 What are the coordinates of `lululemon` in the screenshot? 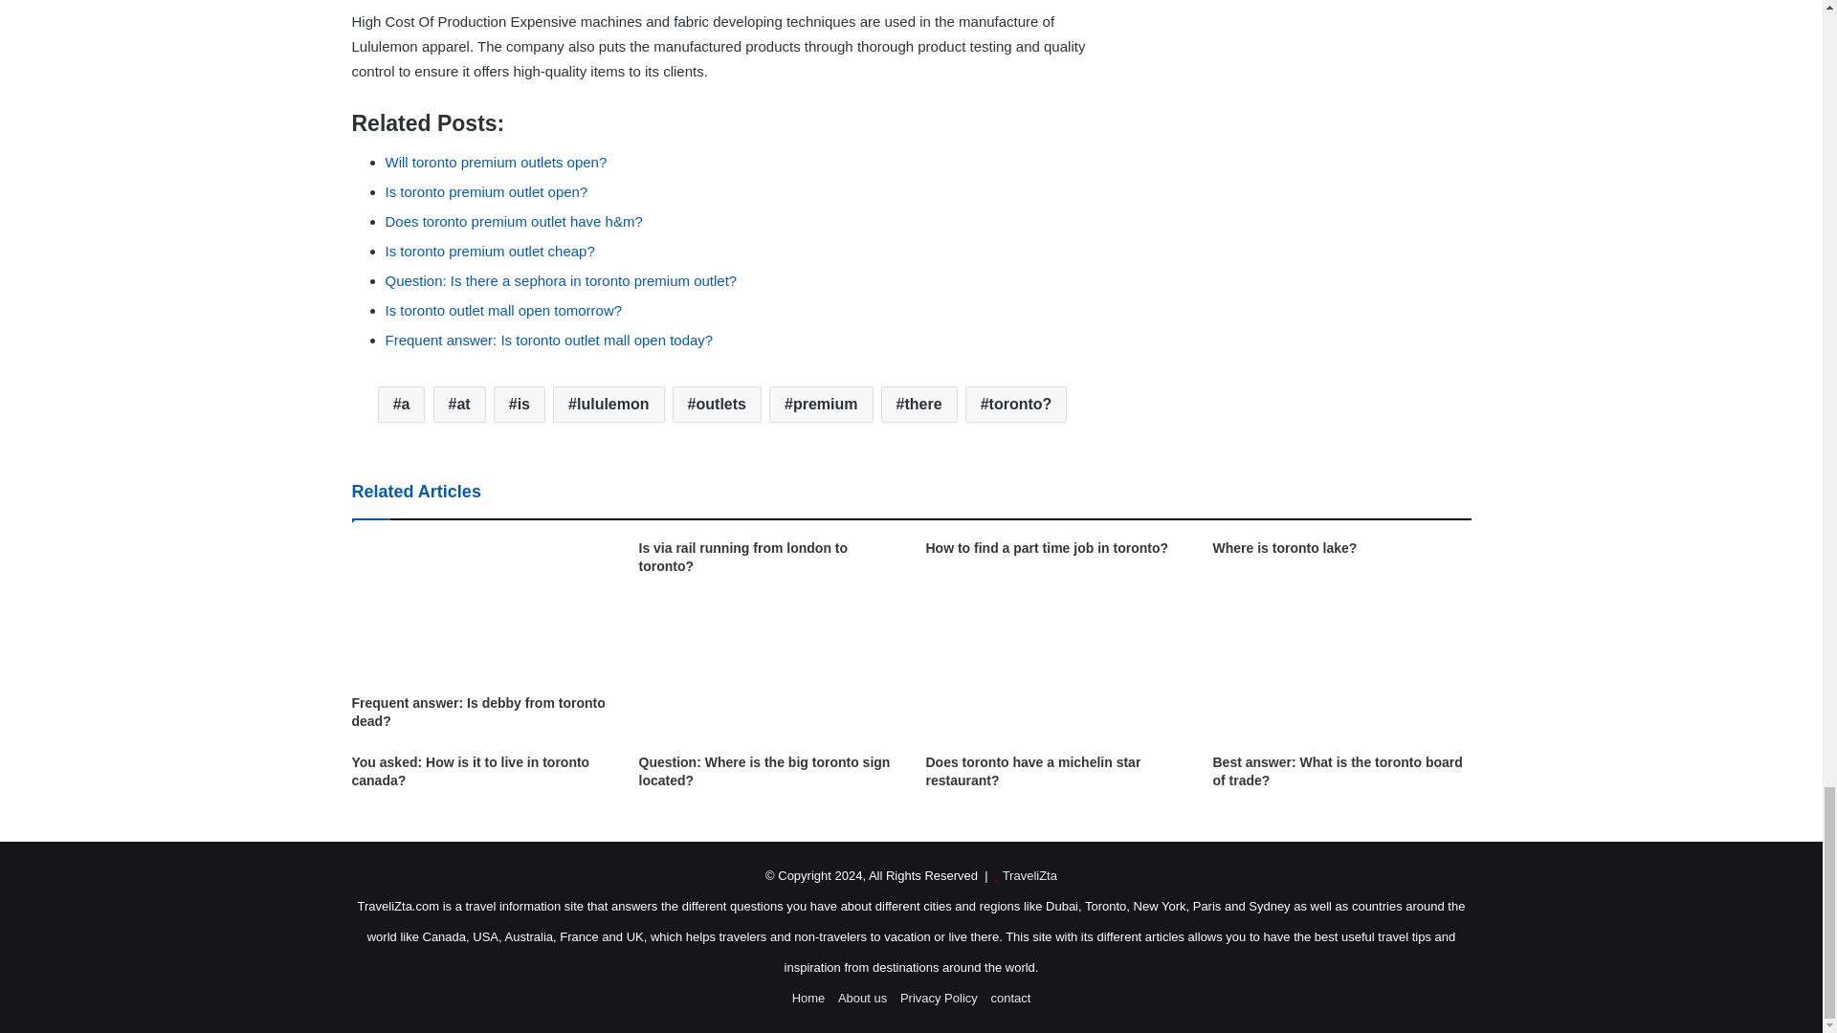 It's located at (608, 404).